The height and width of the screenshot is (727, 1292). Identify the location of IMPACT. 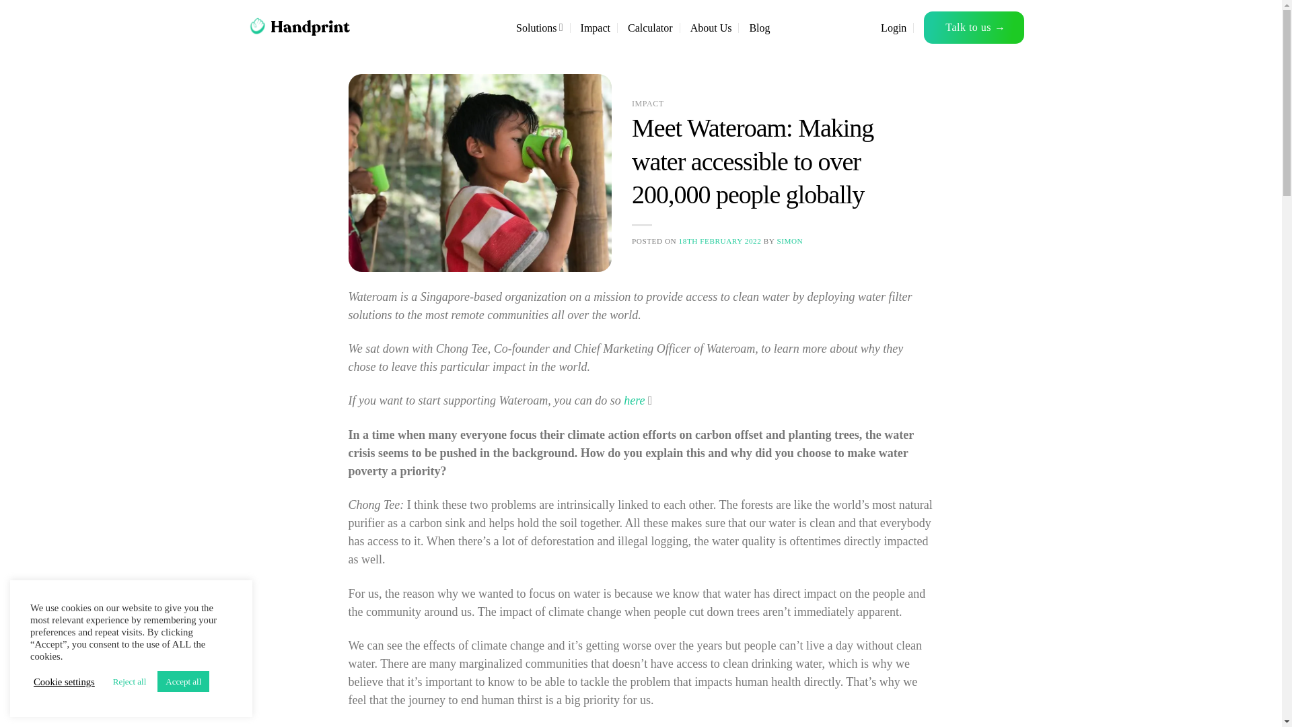
(647, 103).